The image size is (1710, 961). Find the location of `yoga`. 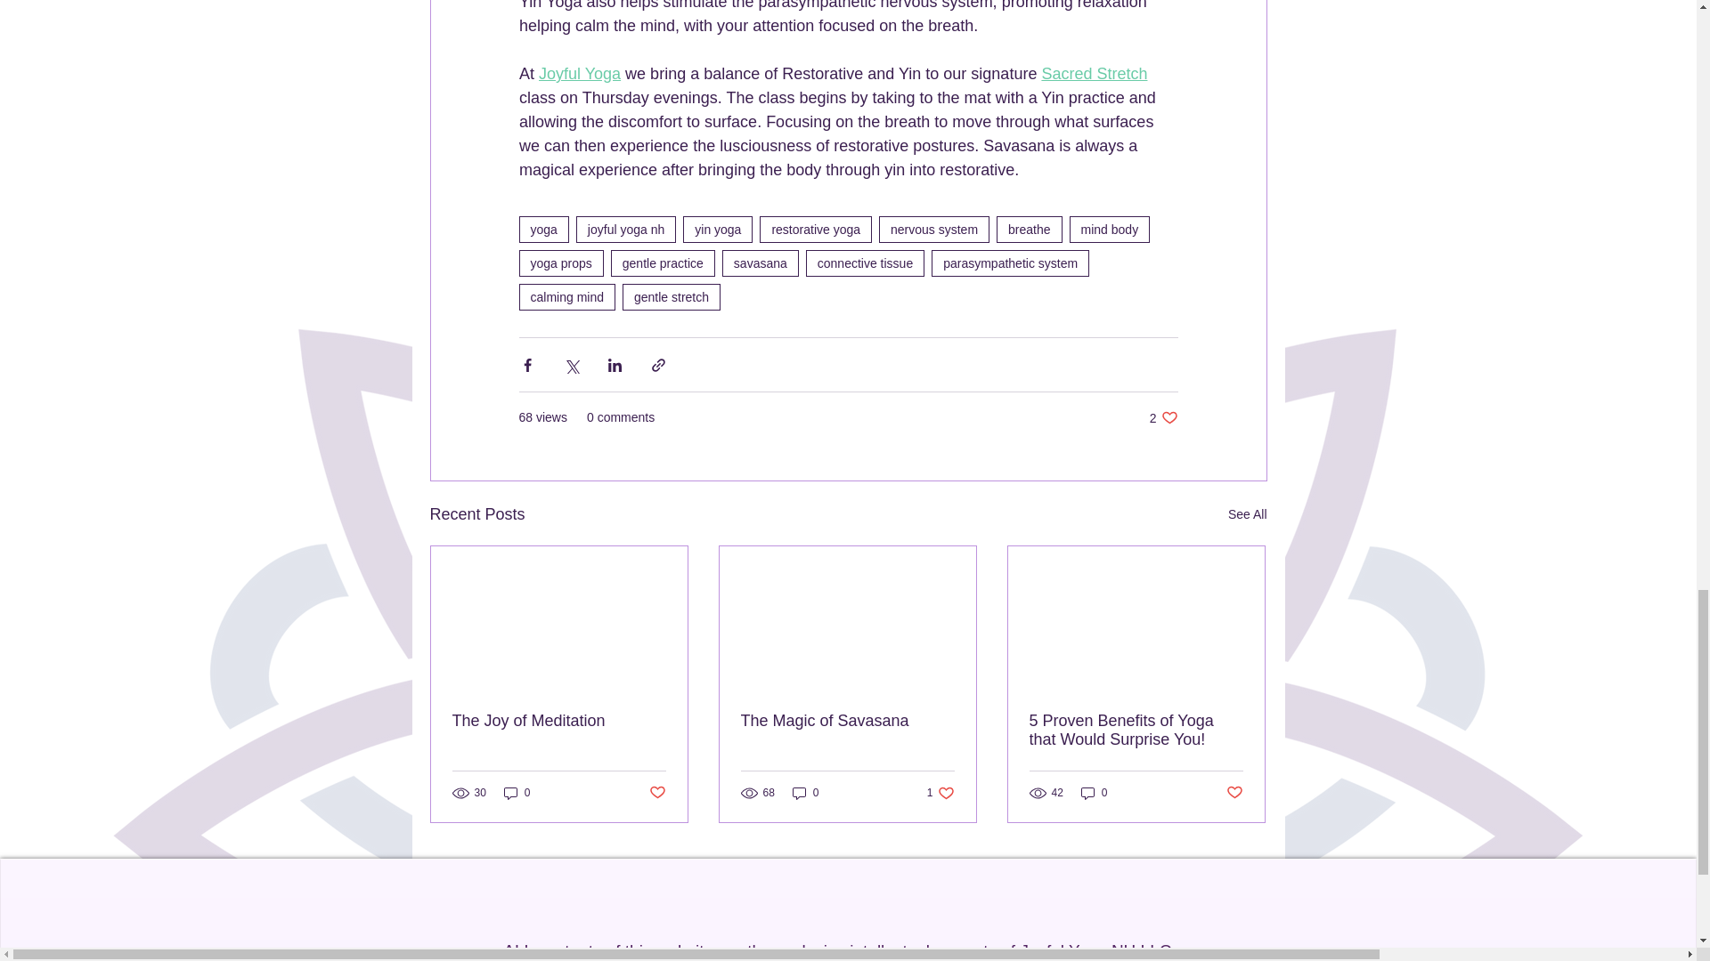

yoga is located at coordinates (542, 230).